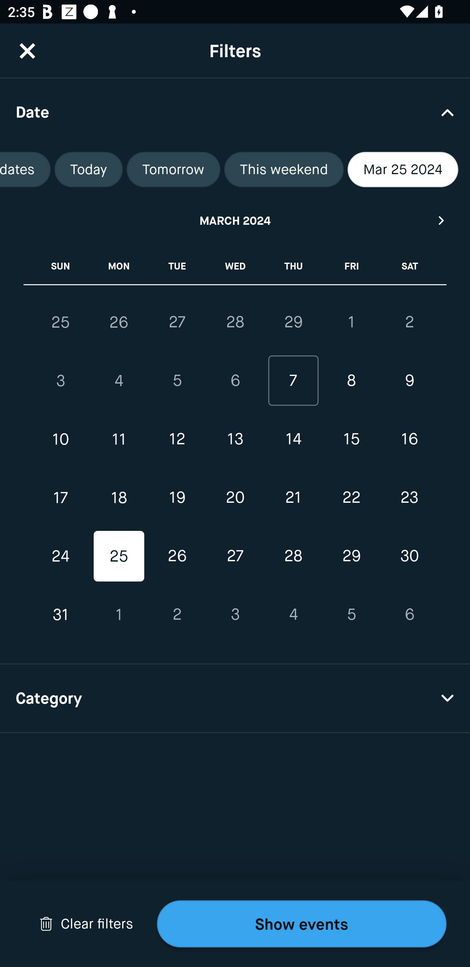  I want to click on Show events, so click(302, 924).